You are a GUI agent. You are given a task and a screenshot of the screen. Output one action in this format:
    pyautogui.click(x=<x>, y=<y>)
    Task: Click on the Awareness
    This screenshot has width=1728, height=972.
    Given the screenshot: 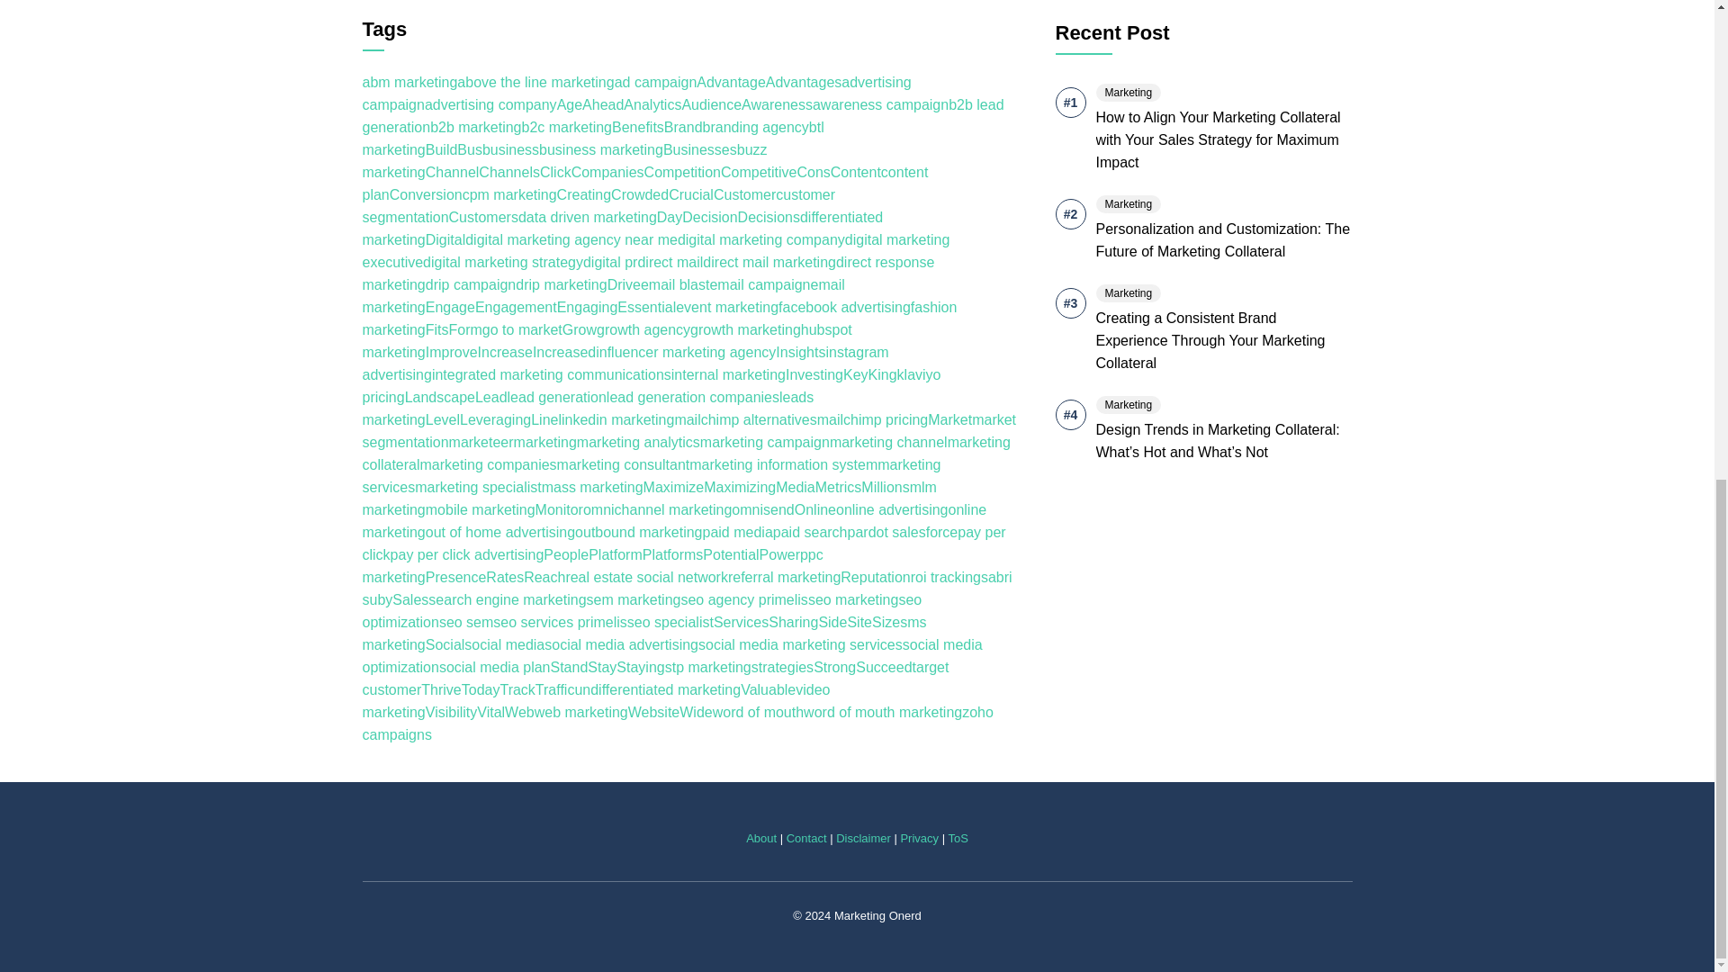 What is the action you would take?
    pyautogui.click(x=776, y=104)
    